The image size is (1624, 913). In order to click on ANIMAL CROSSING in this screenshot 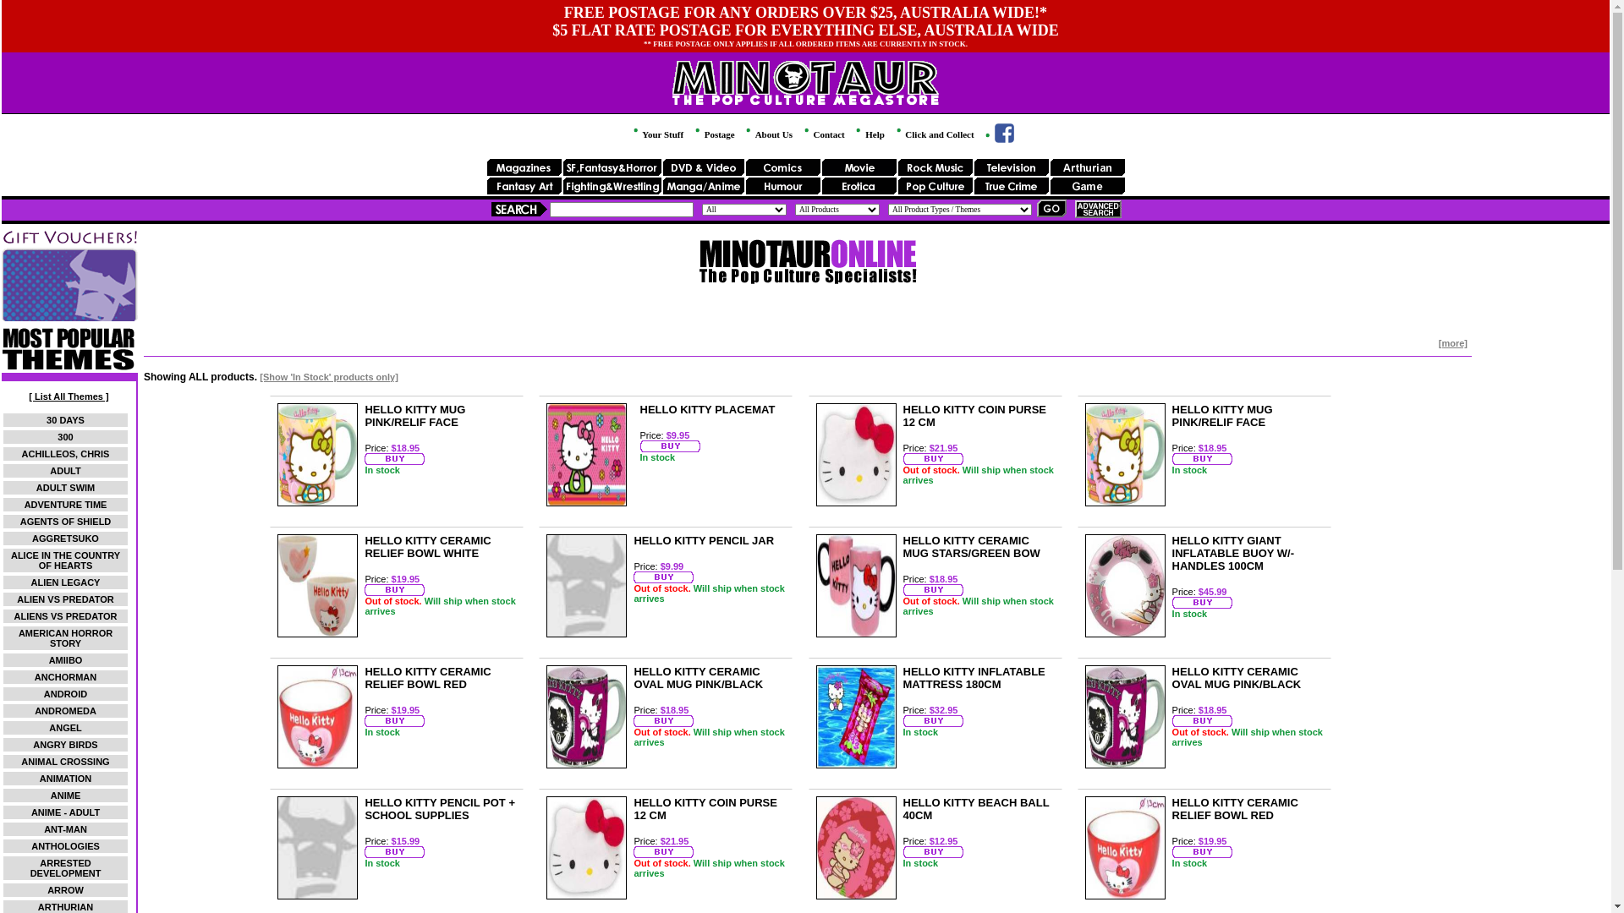, I will do `click(65, 762)`.